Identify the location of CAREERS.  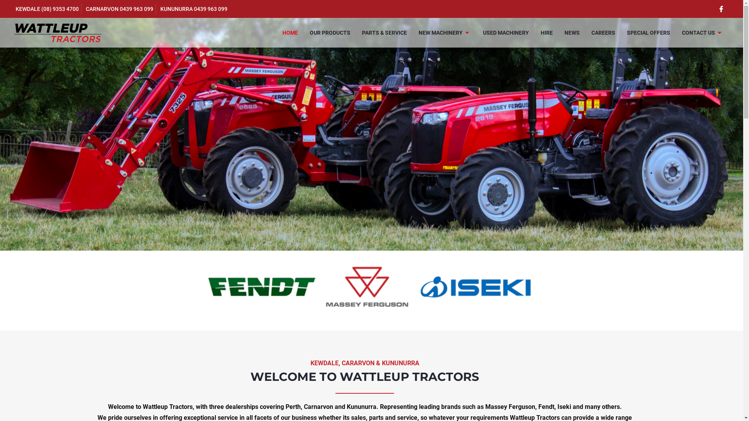
(603, 33).